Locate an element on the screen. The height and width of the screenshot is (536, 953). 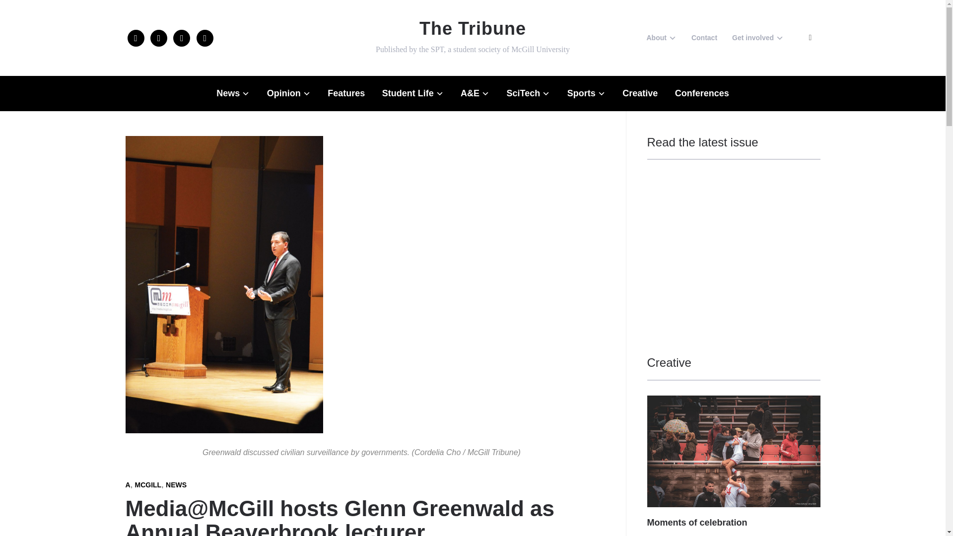
Search is located at coordinates (810, 38).